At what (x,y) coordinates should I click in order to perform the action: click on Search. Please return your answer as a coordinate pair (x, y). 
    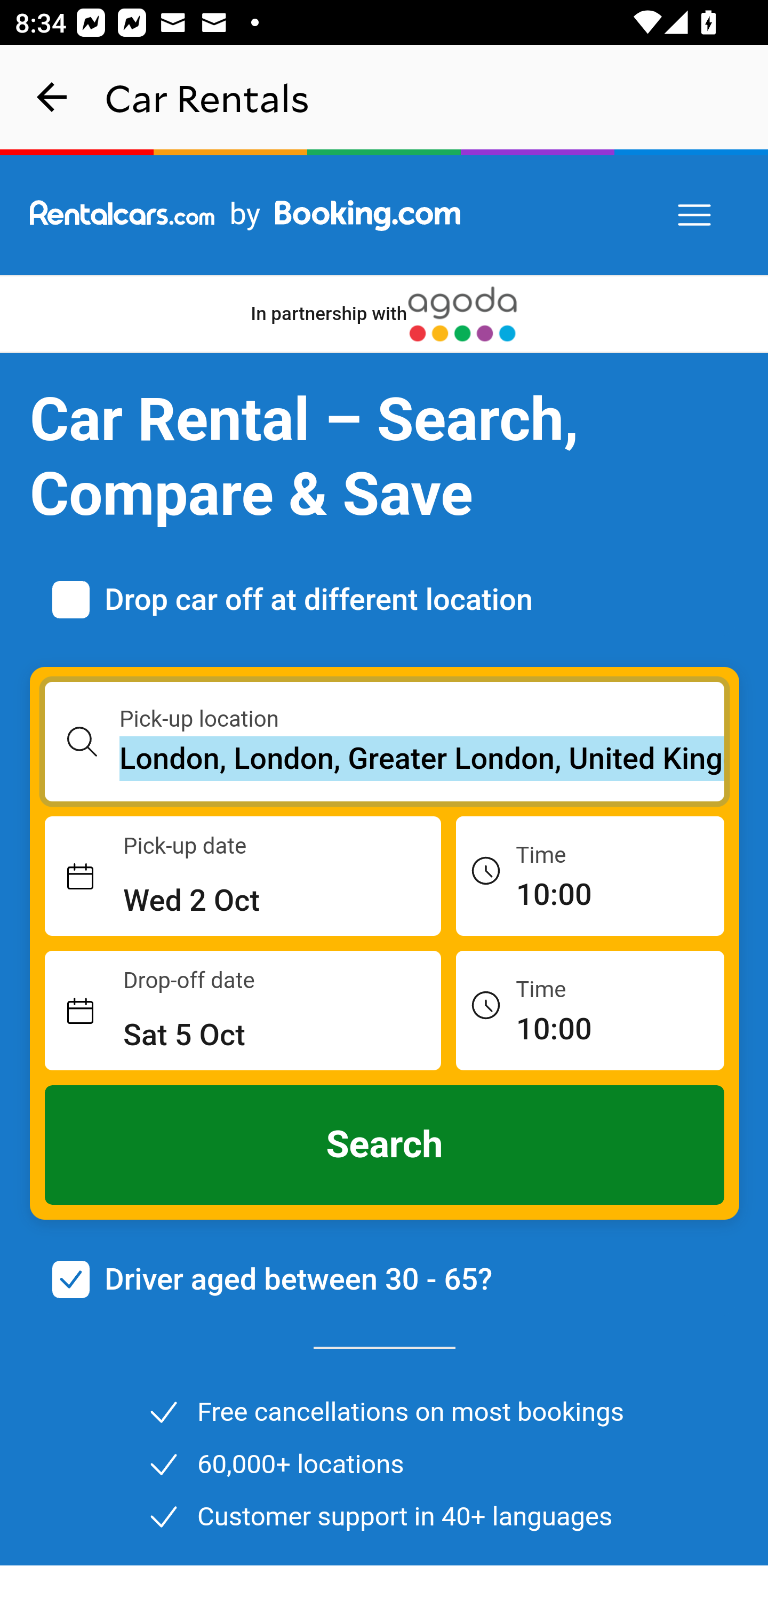
    Looking at the image, I should click on (385, 1145).